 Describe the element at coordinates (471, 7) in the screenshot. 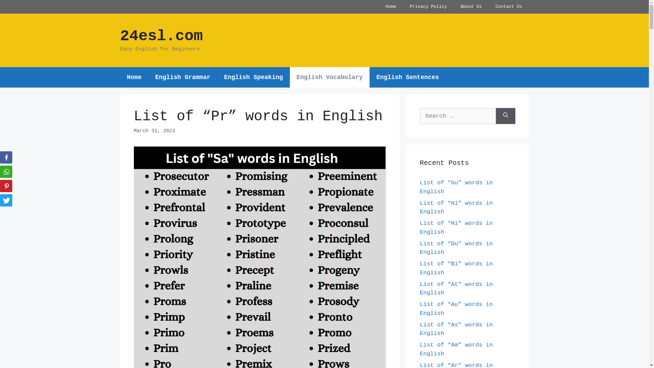

I see `About Us` at that location.